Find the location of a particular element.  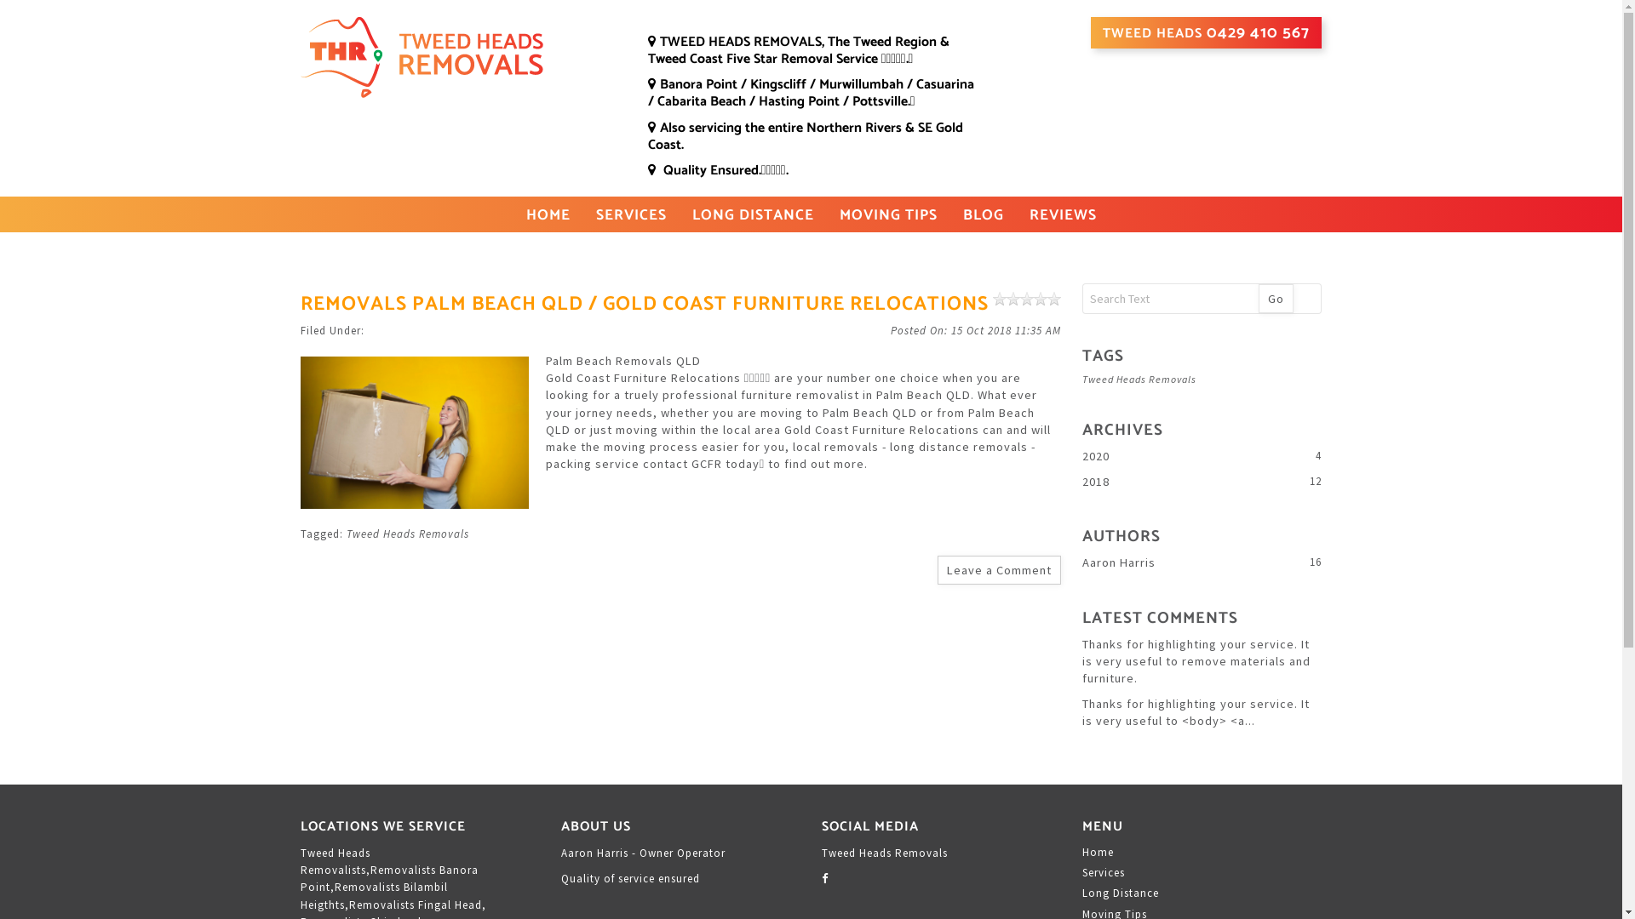

Leave a Comment is located at coordinates (1000, 570).